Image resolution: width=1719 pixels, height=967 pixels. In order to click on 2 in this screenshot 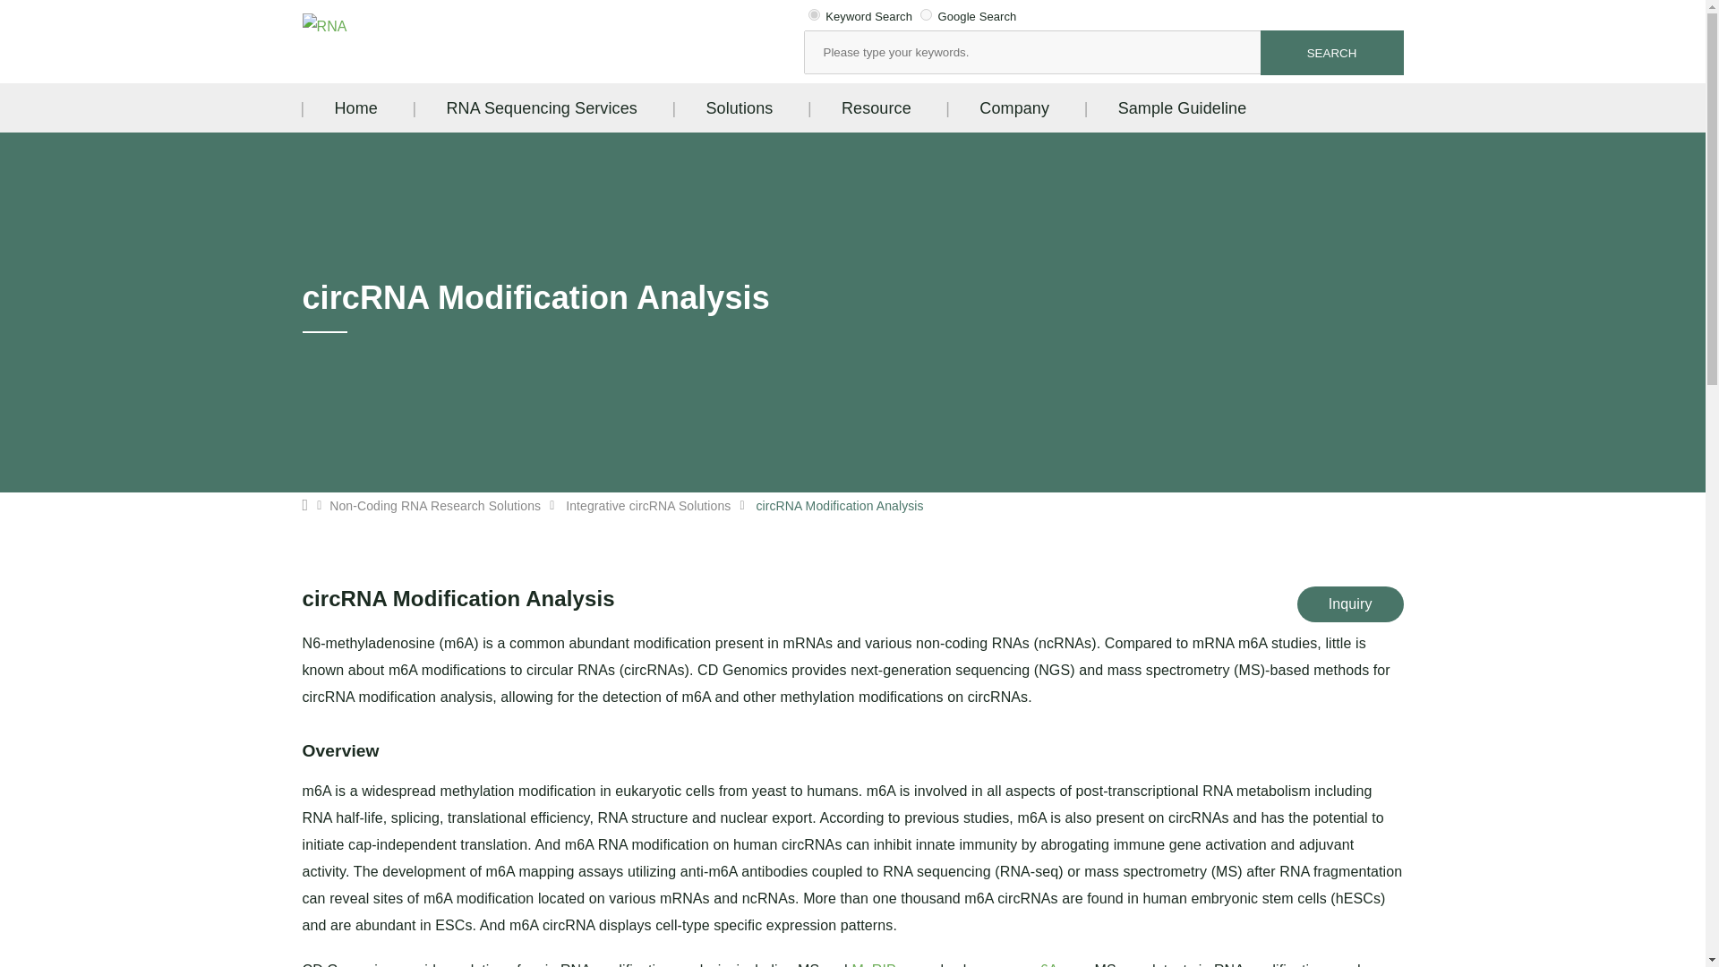, I will do `click(926, 14)`.